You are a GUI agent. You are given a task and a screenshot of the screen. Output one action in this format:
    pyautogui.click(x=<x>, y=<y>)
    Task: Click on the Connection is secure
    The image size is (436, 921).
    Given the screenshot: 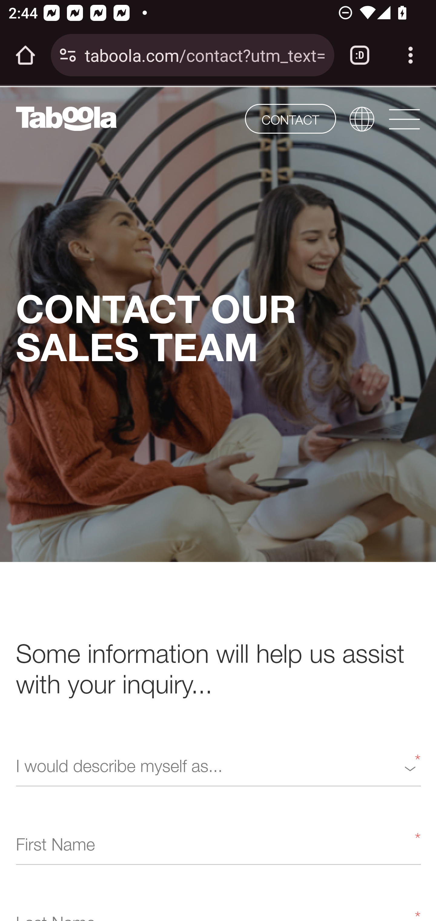 What is the action you would take?
    pyautogui.click(x=68, y=55)
    